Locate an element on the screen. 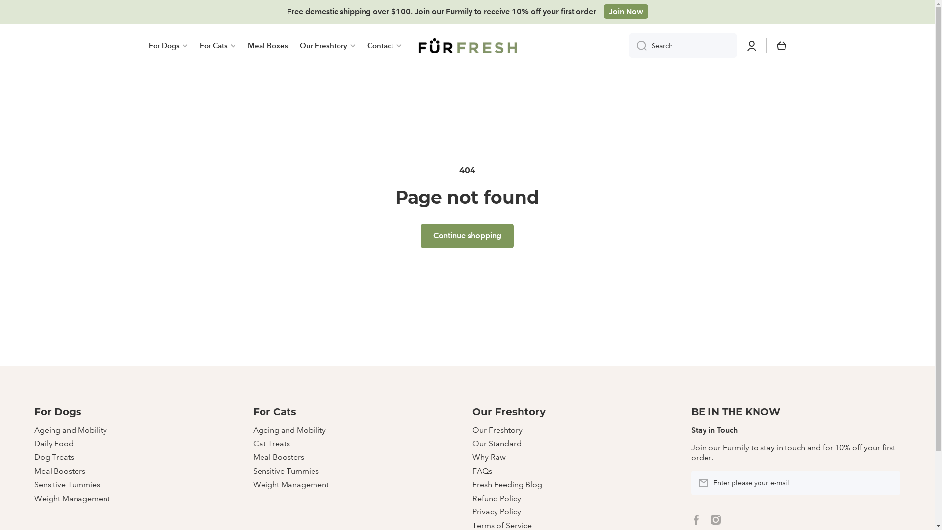  Ageing and Mobility is located at coordinates (289, 429).